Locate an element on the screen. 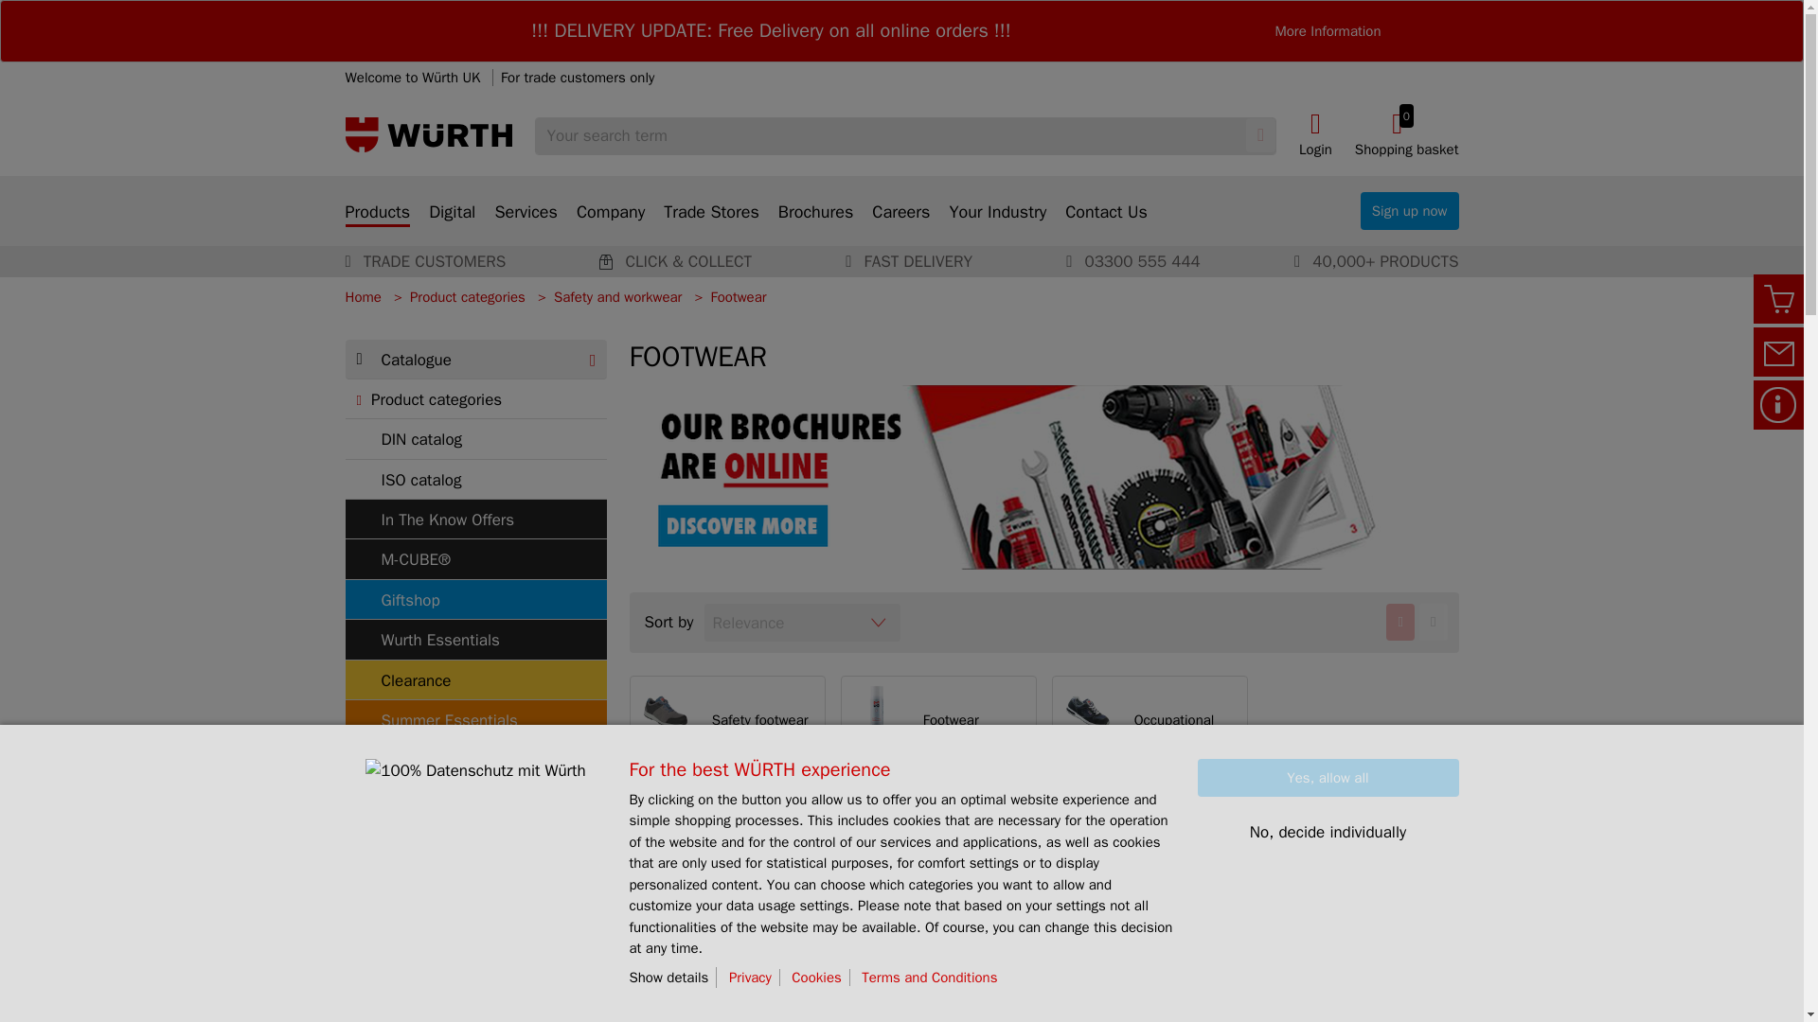 The width and height of the screenshot is (1818, 1022). Products is located at coordinates (377, 213).